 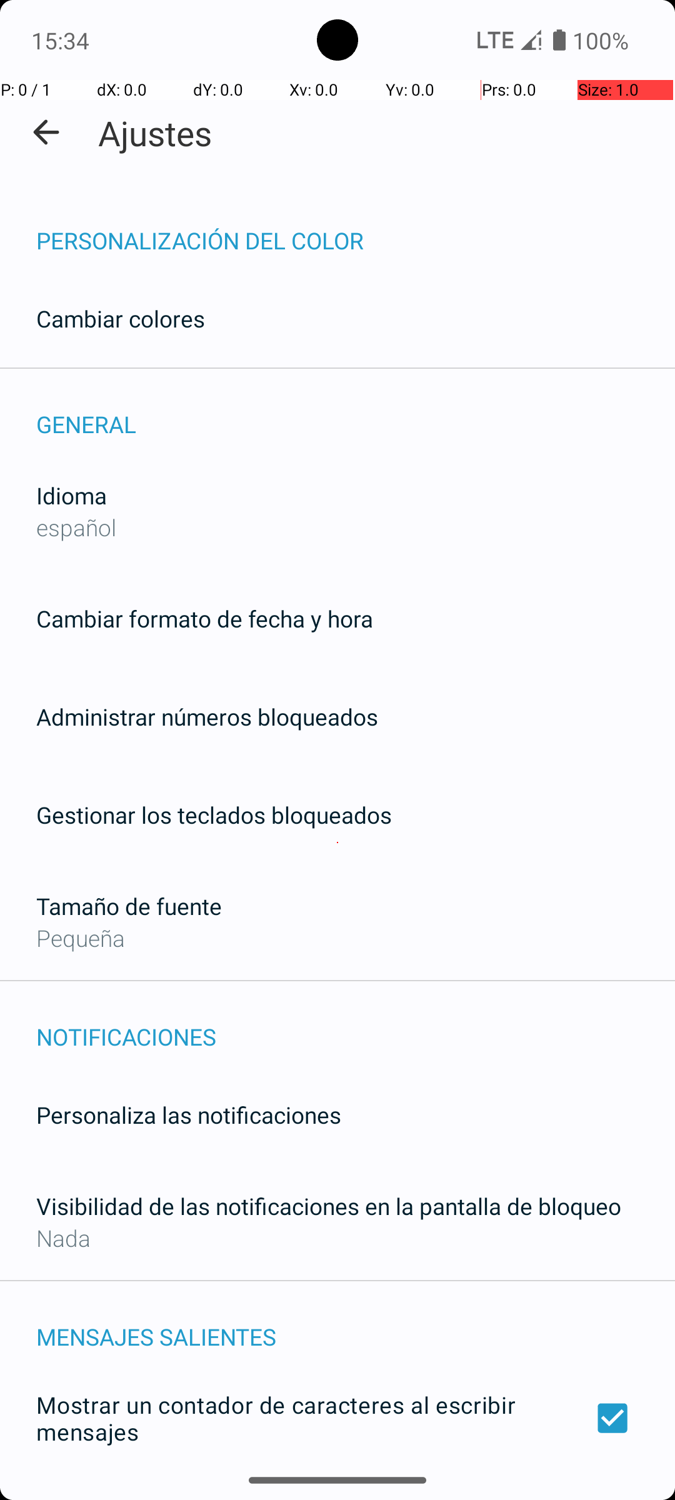 What do you see at coordinates (329, 1206) in the screenshot?
I see `Visibilidad de las notificaciones en la pantalla de bloqueo` at bounding box center [329, 1206].